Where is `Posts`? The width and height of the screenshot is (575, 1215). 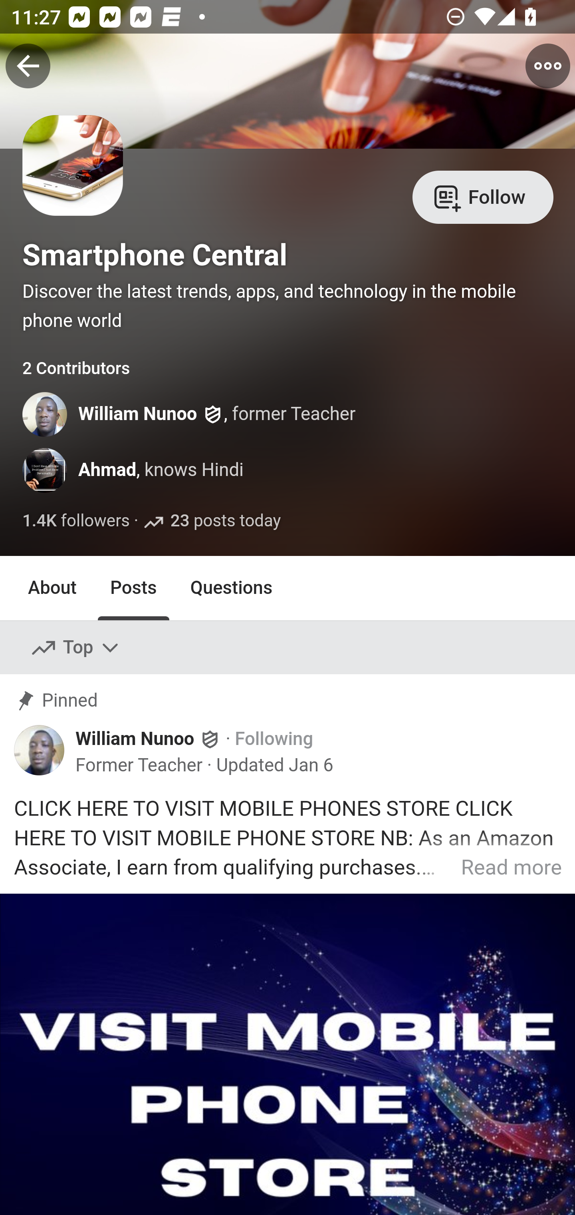 Posts is located at coordinates (133, 588).